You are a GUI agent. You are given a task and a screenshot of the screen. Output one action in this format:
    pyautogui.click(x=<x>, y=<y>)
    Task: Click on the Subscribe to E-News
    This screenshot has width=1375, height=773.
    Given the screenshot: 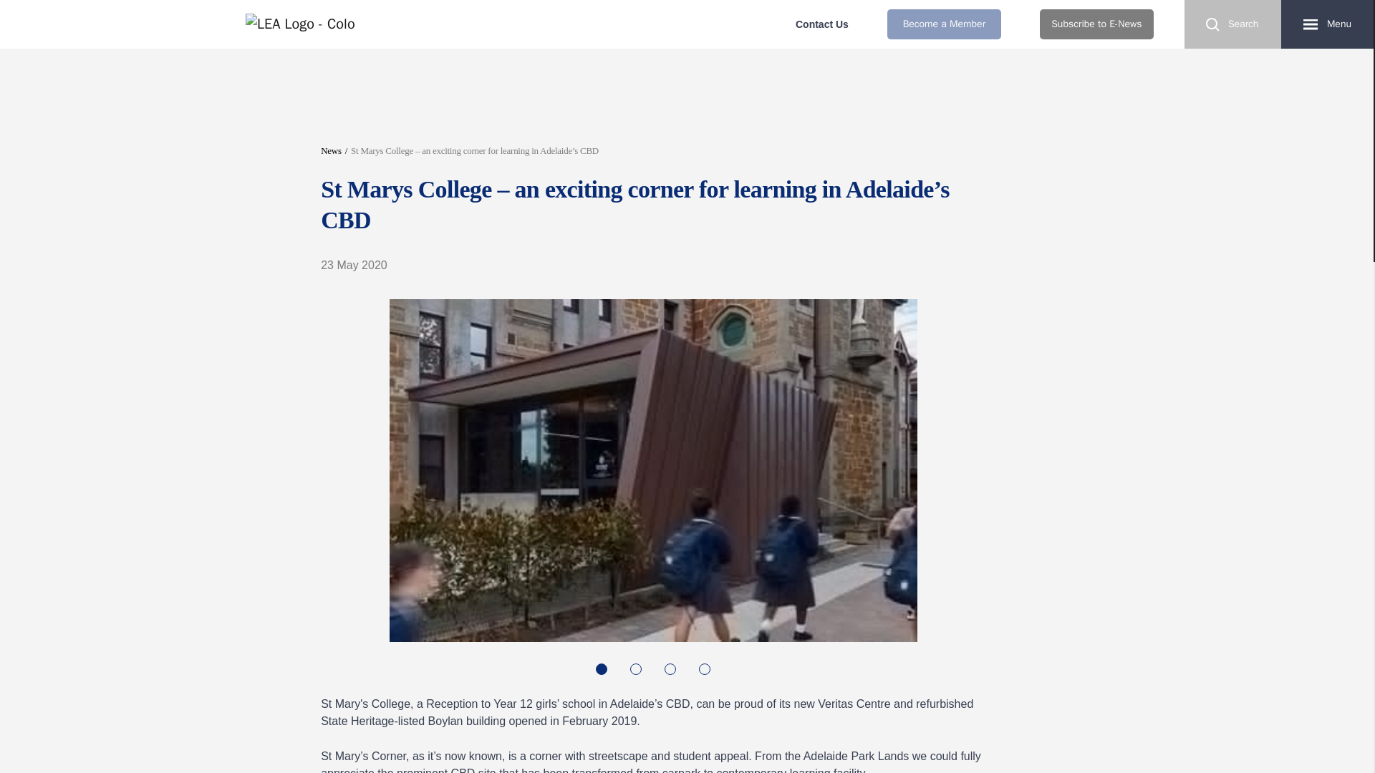 What is the action you would take?
    pyautogui.click(x=1096, y=24)
    